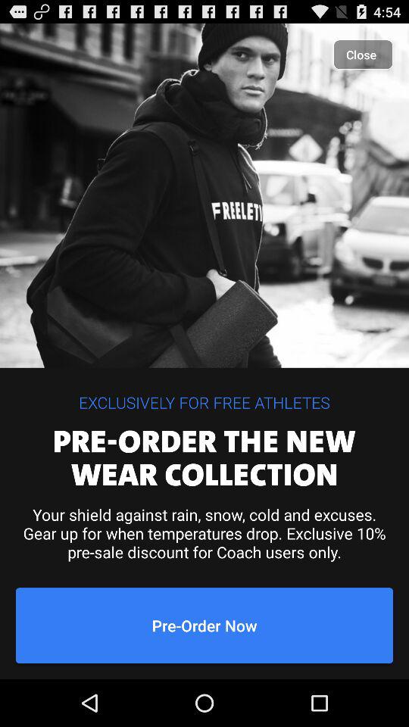  What do you see at coordinates (364, 55) in the screenshot?
I see `open the icon above the exclusively for free` at bounding box center [364, 55].